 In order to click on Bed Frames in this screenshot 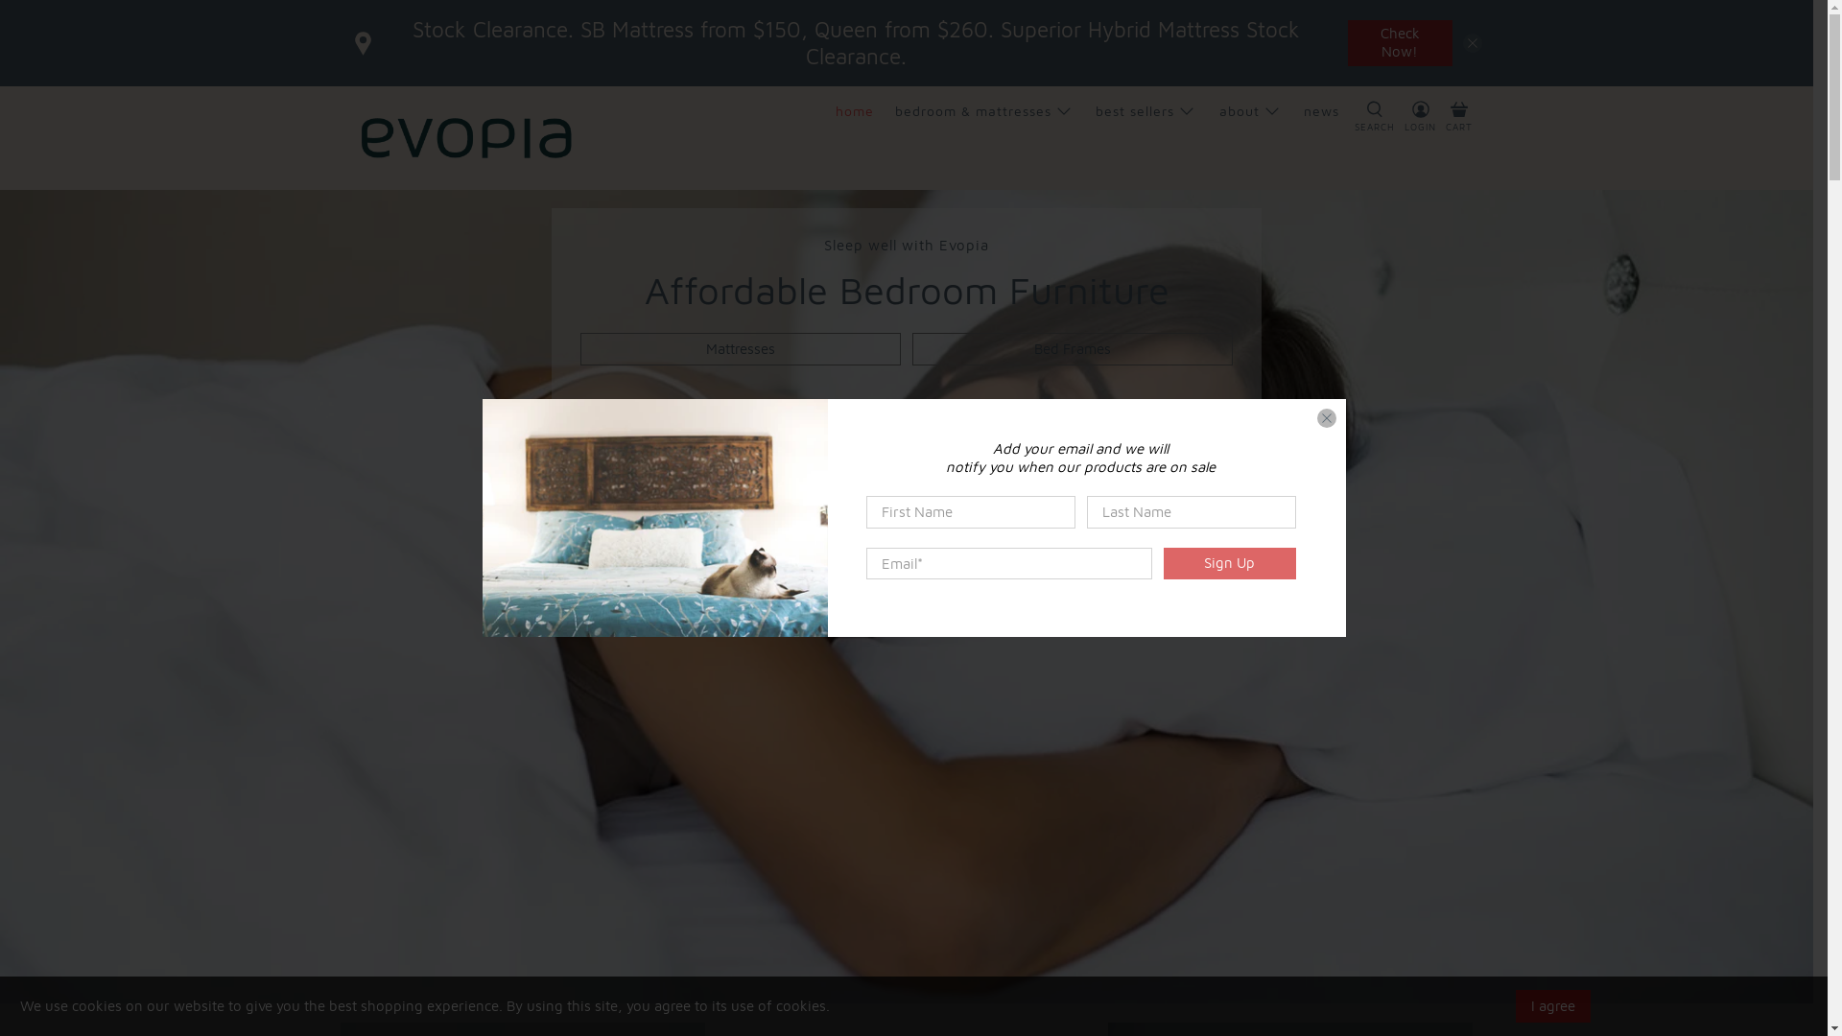, I will do `click(1073, 349)`.